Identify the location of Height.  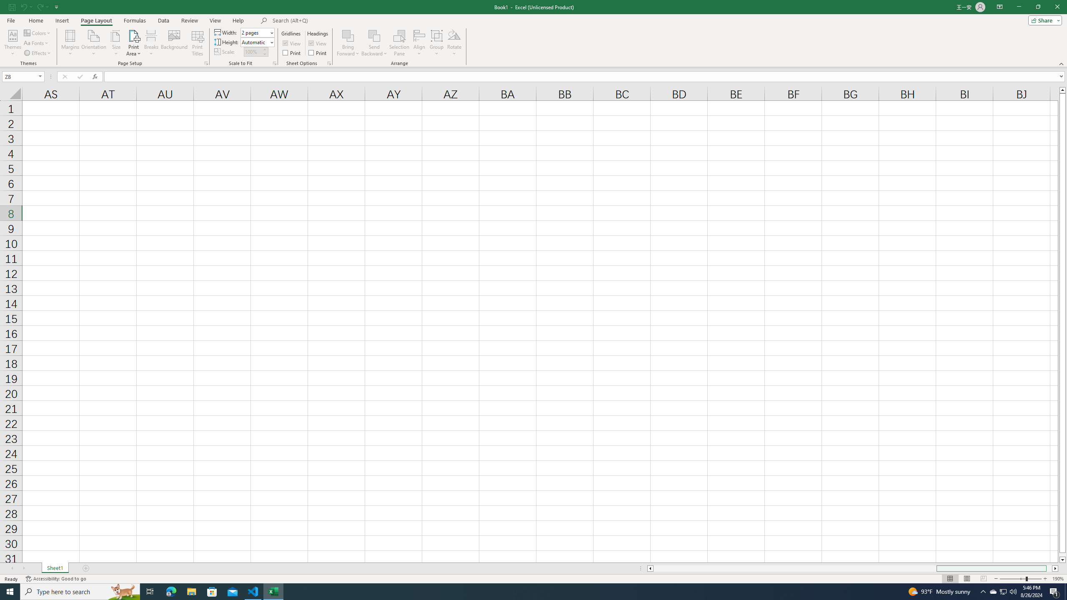
(255, 42).